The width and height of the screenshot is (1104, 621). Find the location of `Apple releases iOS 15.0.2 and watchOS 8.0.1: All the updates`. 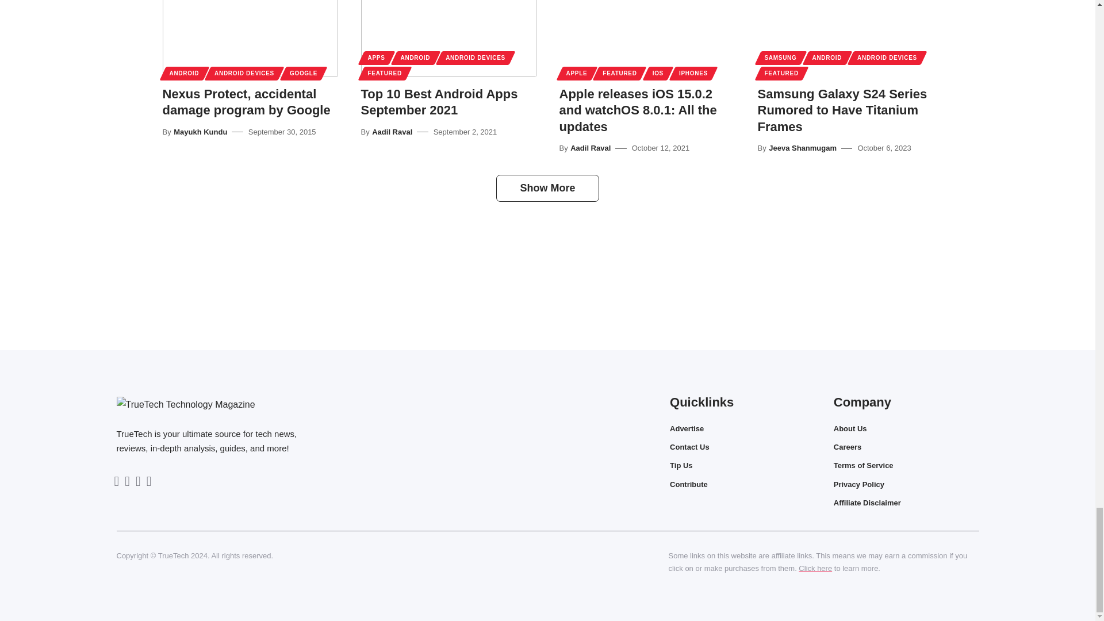

Apple releases iOS 15.0.2 and watchOS 8.0.1: All the updates is located at coordinates (646, 38).